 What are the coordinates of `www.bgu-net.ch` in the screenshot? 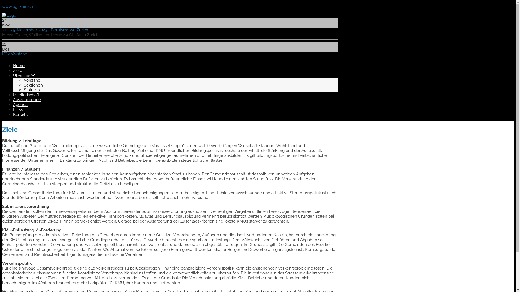 It's located at (18, 6).